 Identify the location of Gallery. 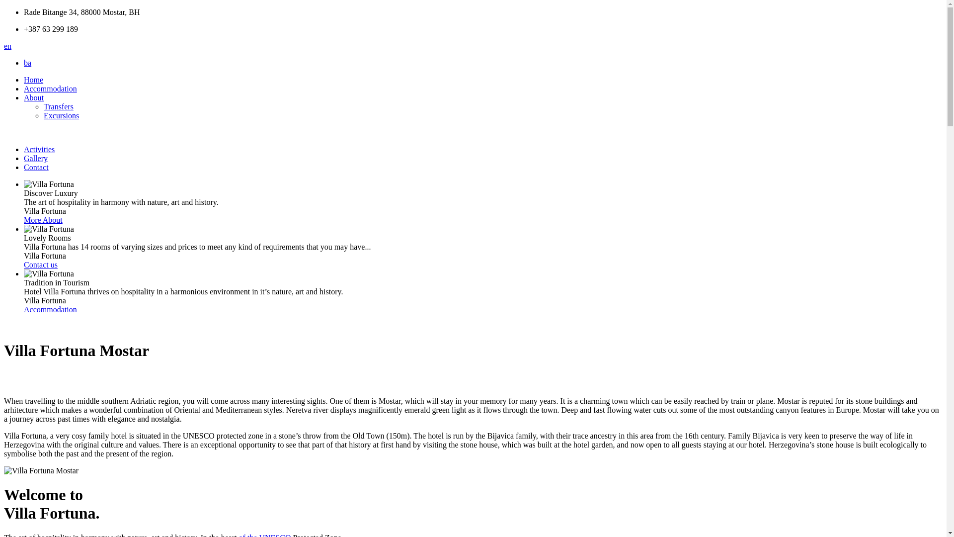
(36, 158).